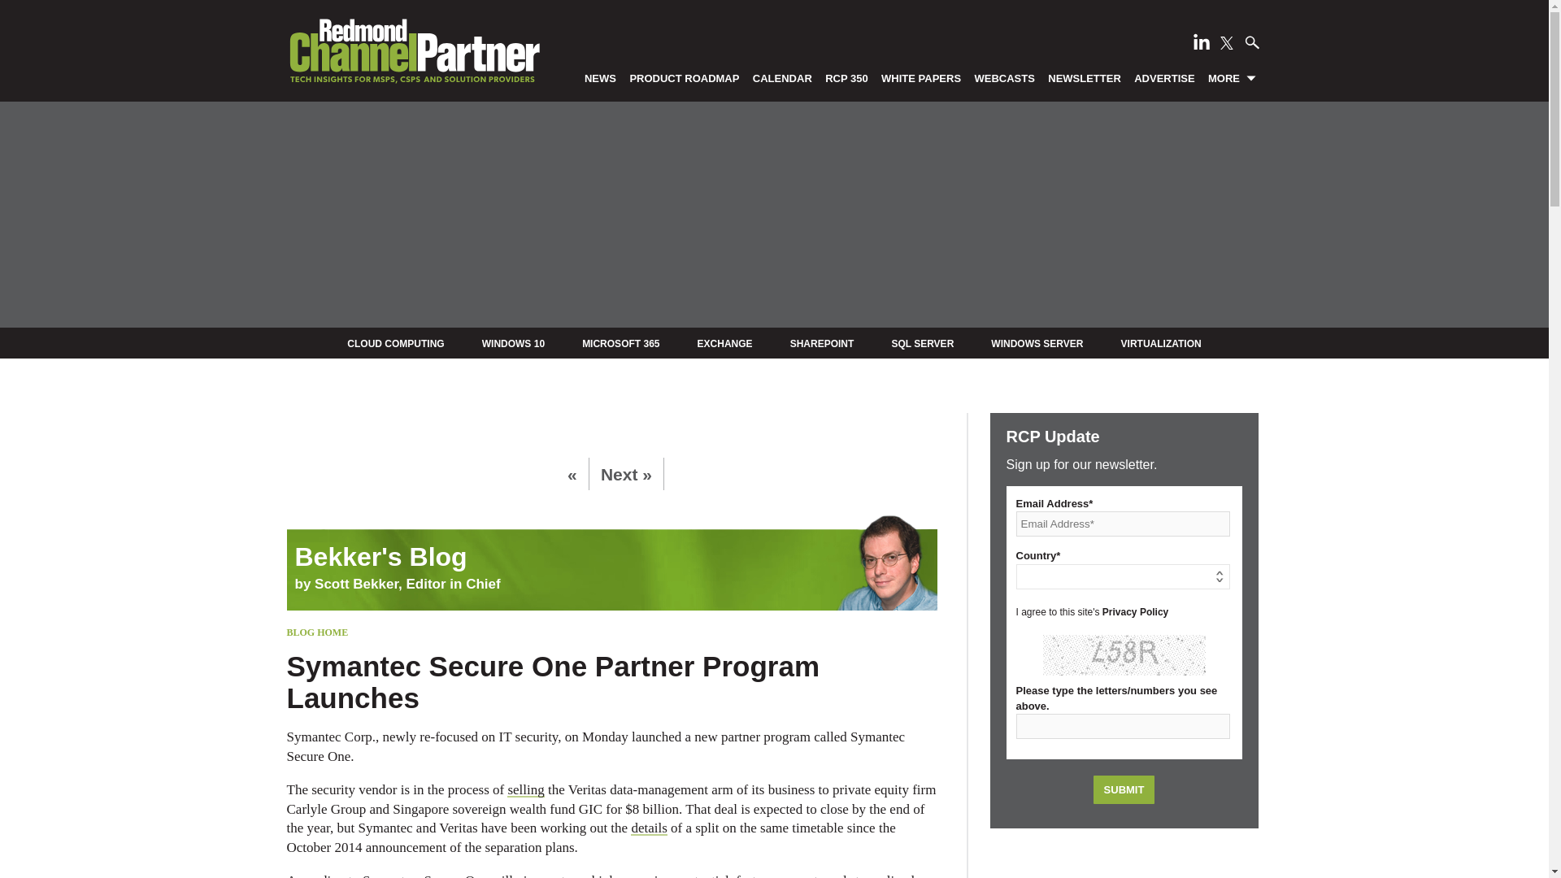 The image size is (1561, 878). Describe the element at coordinates (395, 343) in the screenshot. I see `CLOUD COMPUTING` at that location.